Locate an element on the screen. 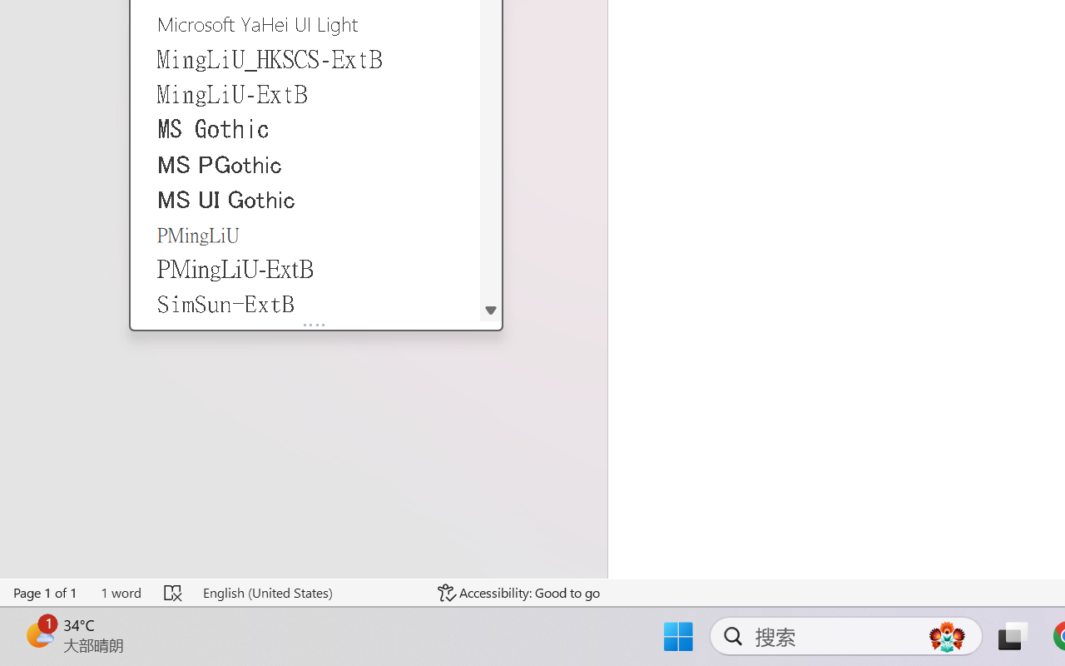 The width and height of the screenshot is (1065, 666). Microsoft YaHei UI Light is located at coordinates (305, 23).